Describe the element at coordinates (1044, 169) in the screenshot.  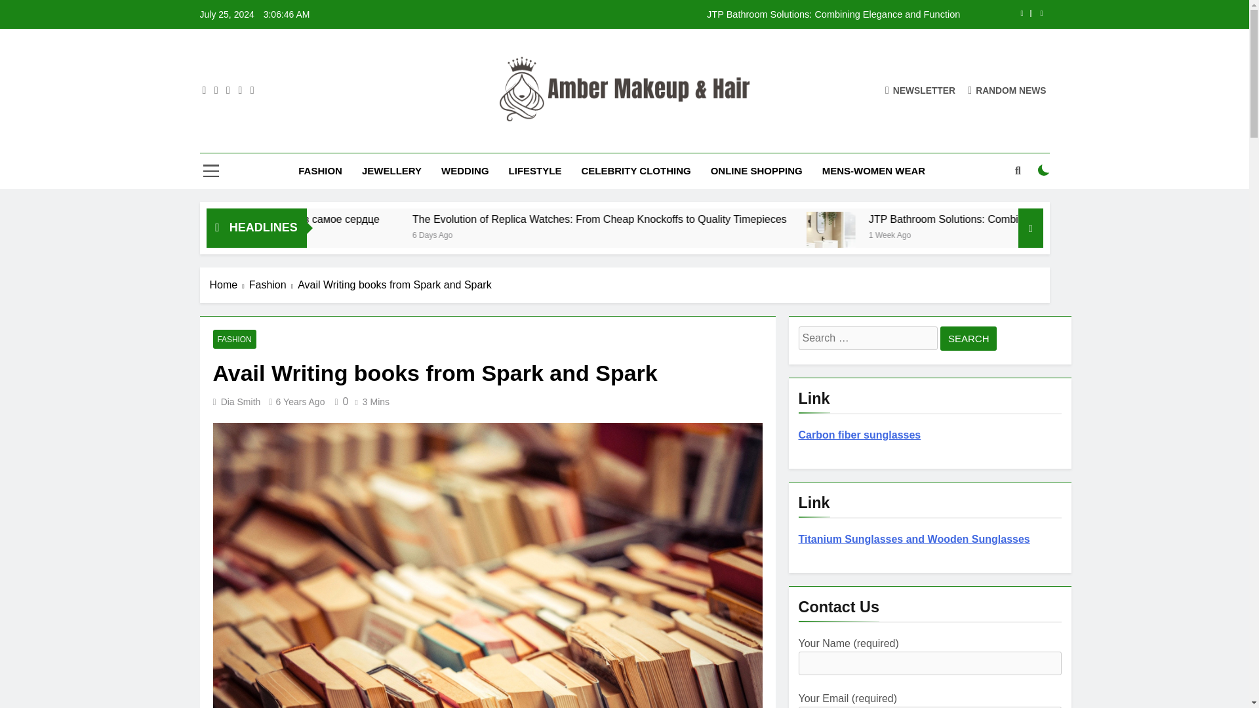
I see `on` at that location.